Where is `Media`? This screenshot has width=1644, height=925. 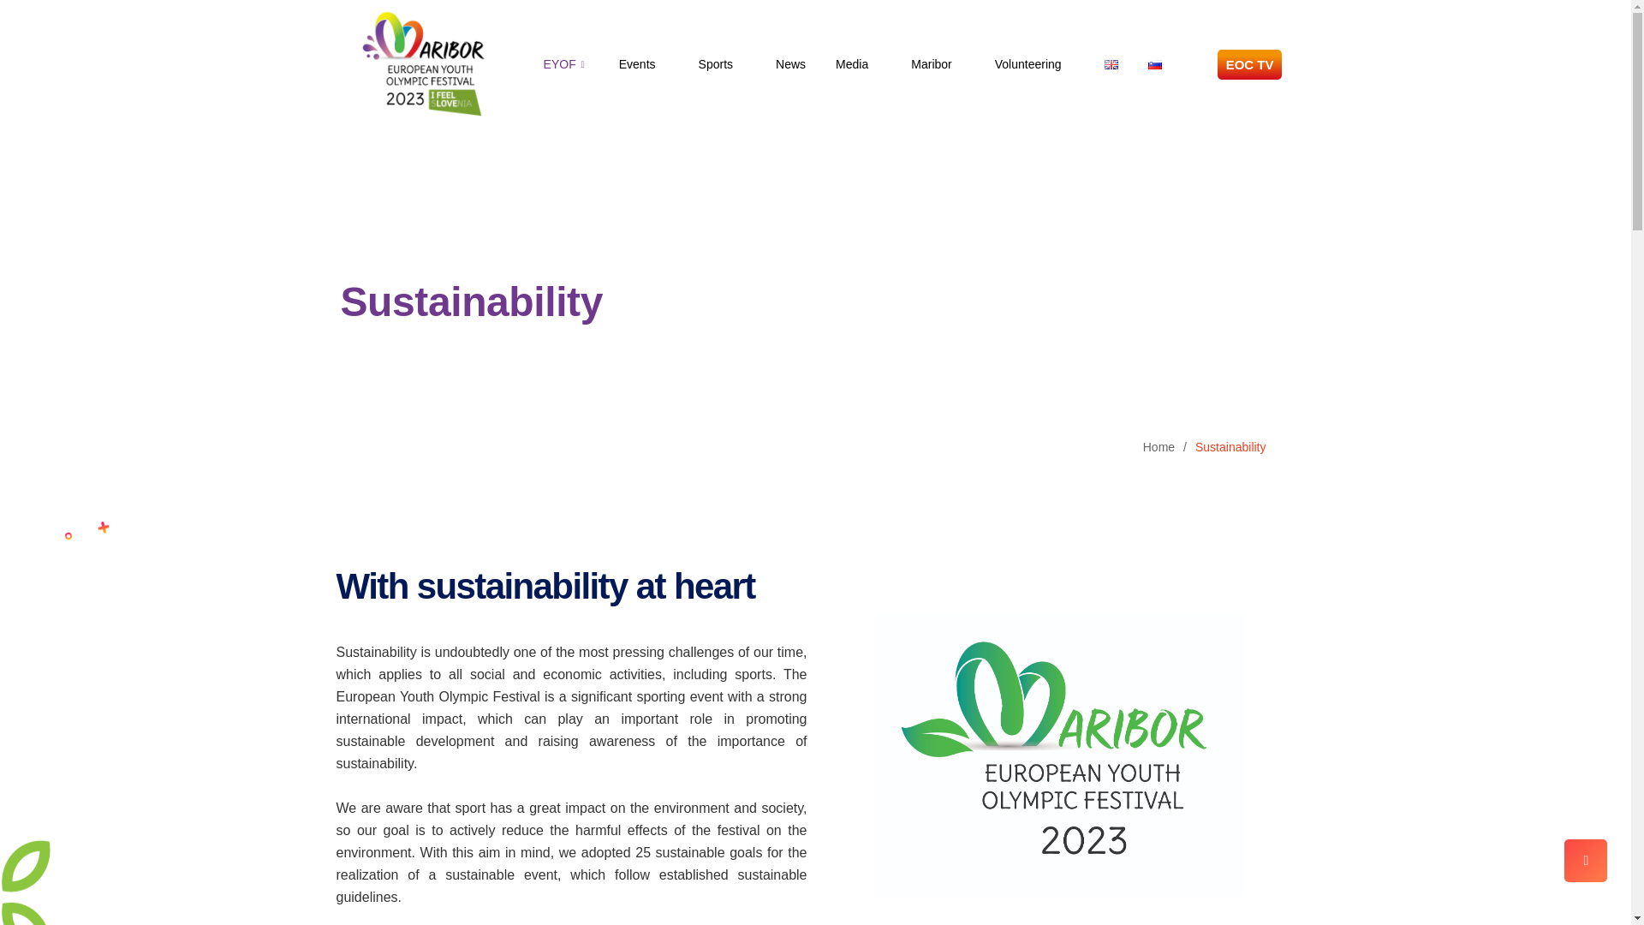 Media is located at coordinates (873, 63).